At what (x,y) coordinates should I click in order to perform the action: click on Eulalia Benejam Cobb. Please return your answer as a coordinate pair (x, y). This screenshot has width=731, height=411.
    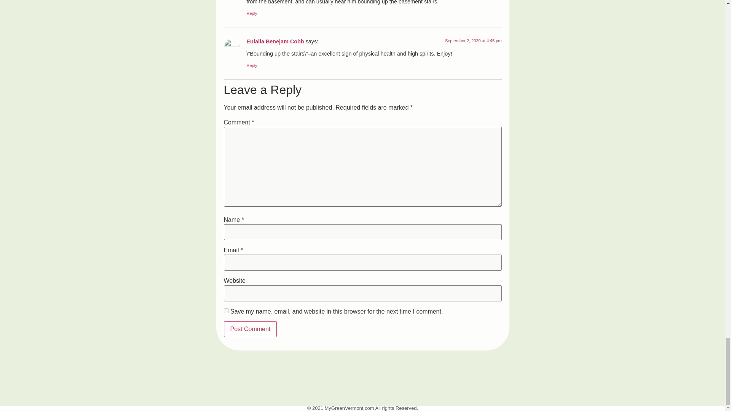
    Looking at the image, I should click on (275, 41).